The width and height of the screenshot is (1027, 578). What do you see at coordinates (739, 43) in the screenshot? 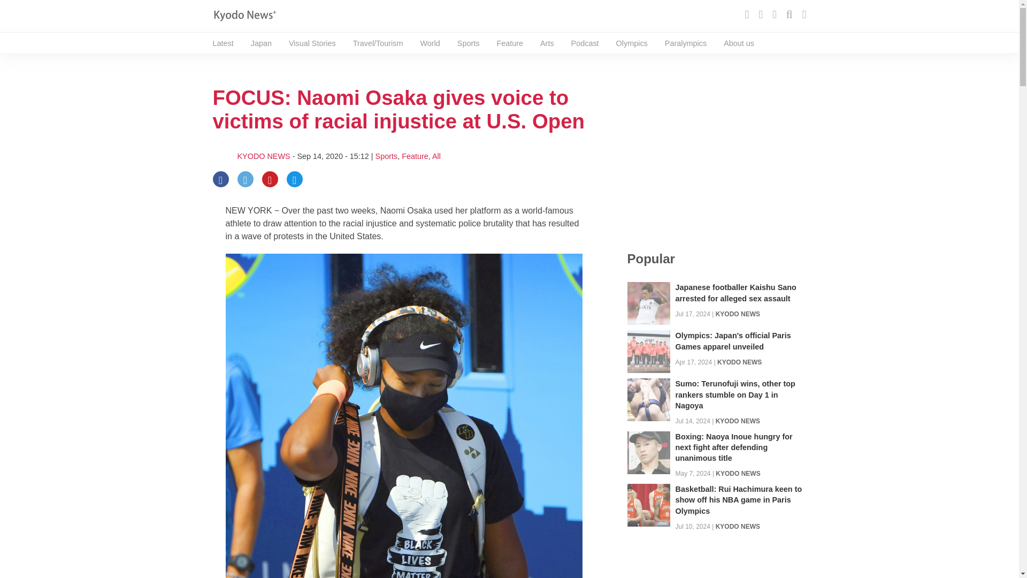
I see `About us` at bounding box center [739, 43].